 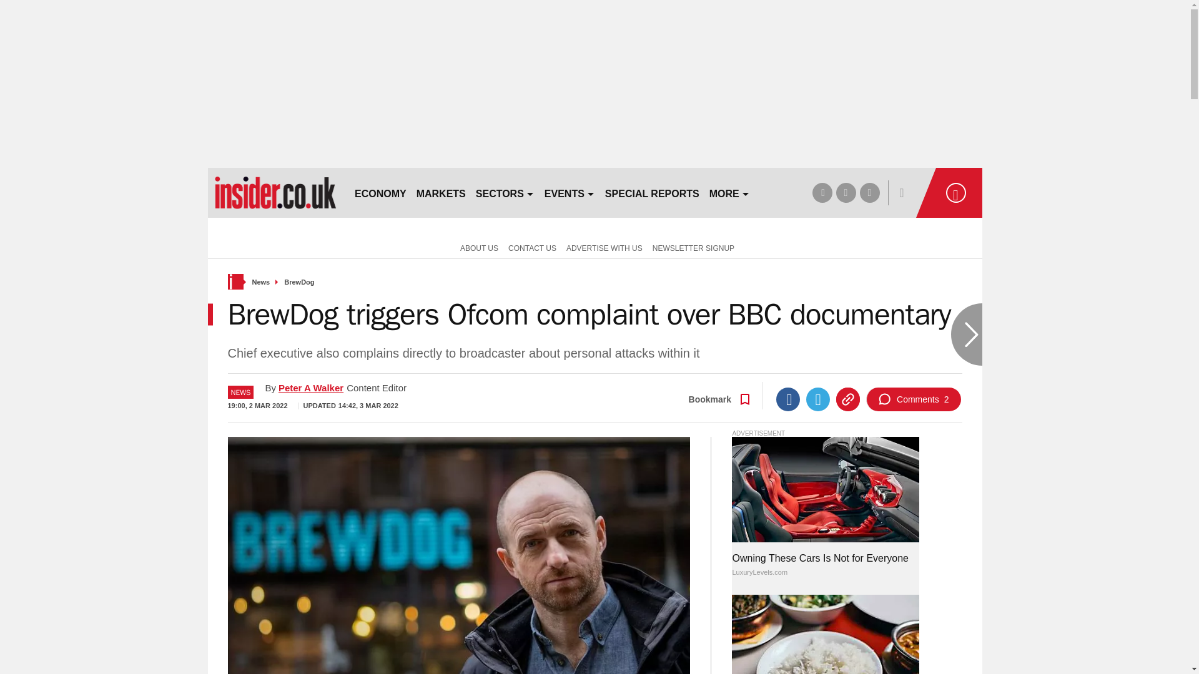 What do you see at coordinates (505, 192) in the screenshot?
I see `SECTORS` at bounding box center [505, 192].